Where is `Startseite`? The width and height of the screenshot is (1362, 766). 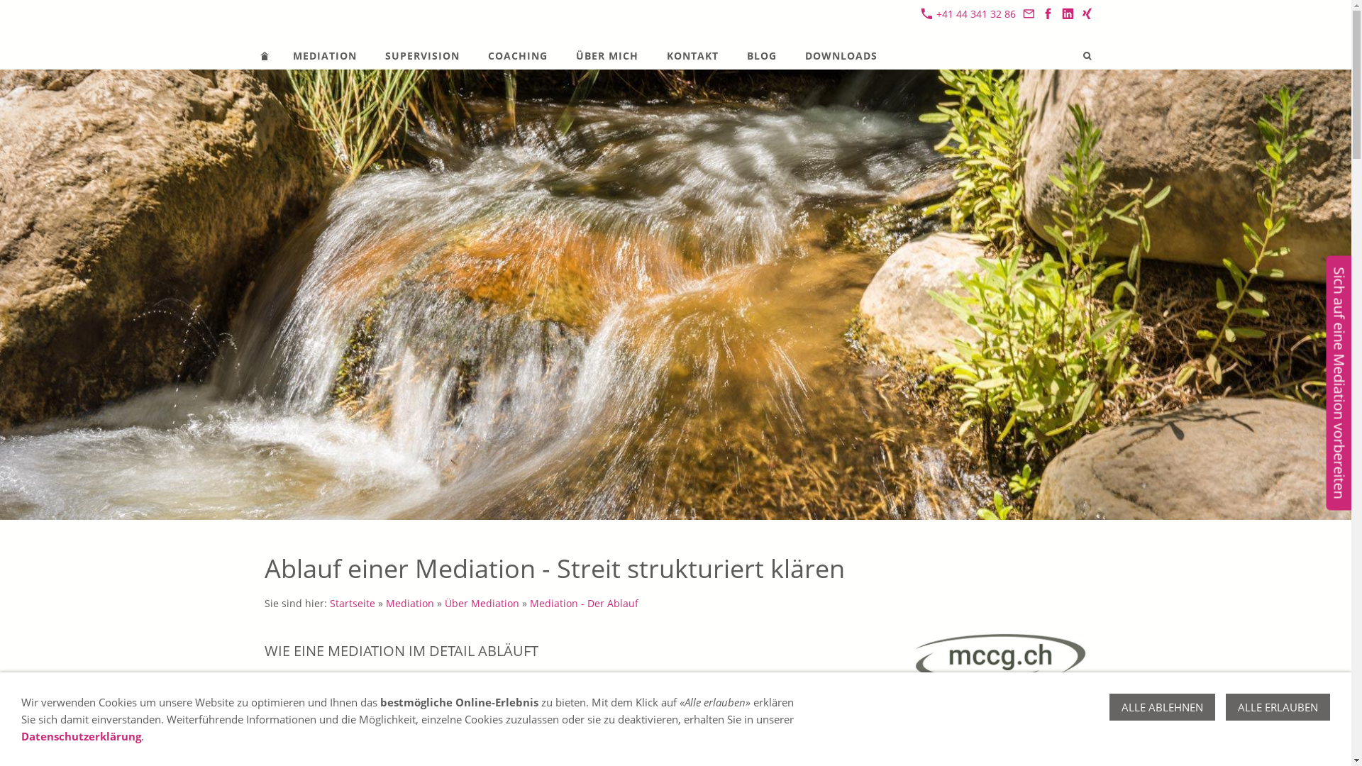 Startseite is located at coordinates (352, 604).